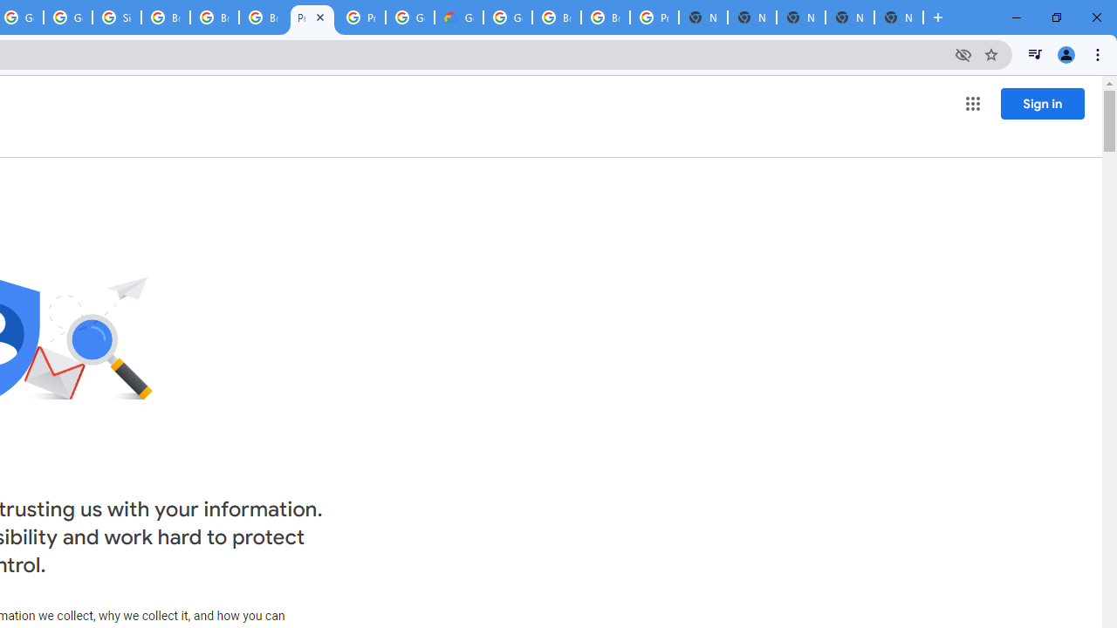 The width and height of the screenshot is (1117, 628). What do you see at coordinates (1035, 54) in the screenshot?
I see `Control your music, videos, and more` at bounding box center [1035, 54].